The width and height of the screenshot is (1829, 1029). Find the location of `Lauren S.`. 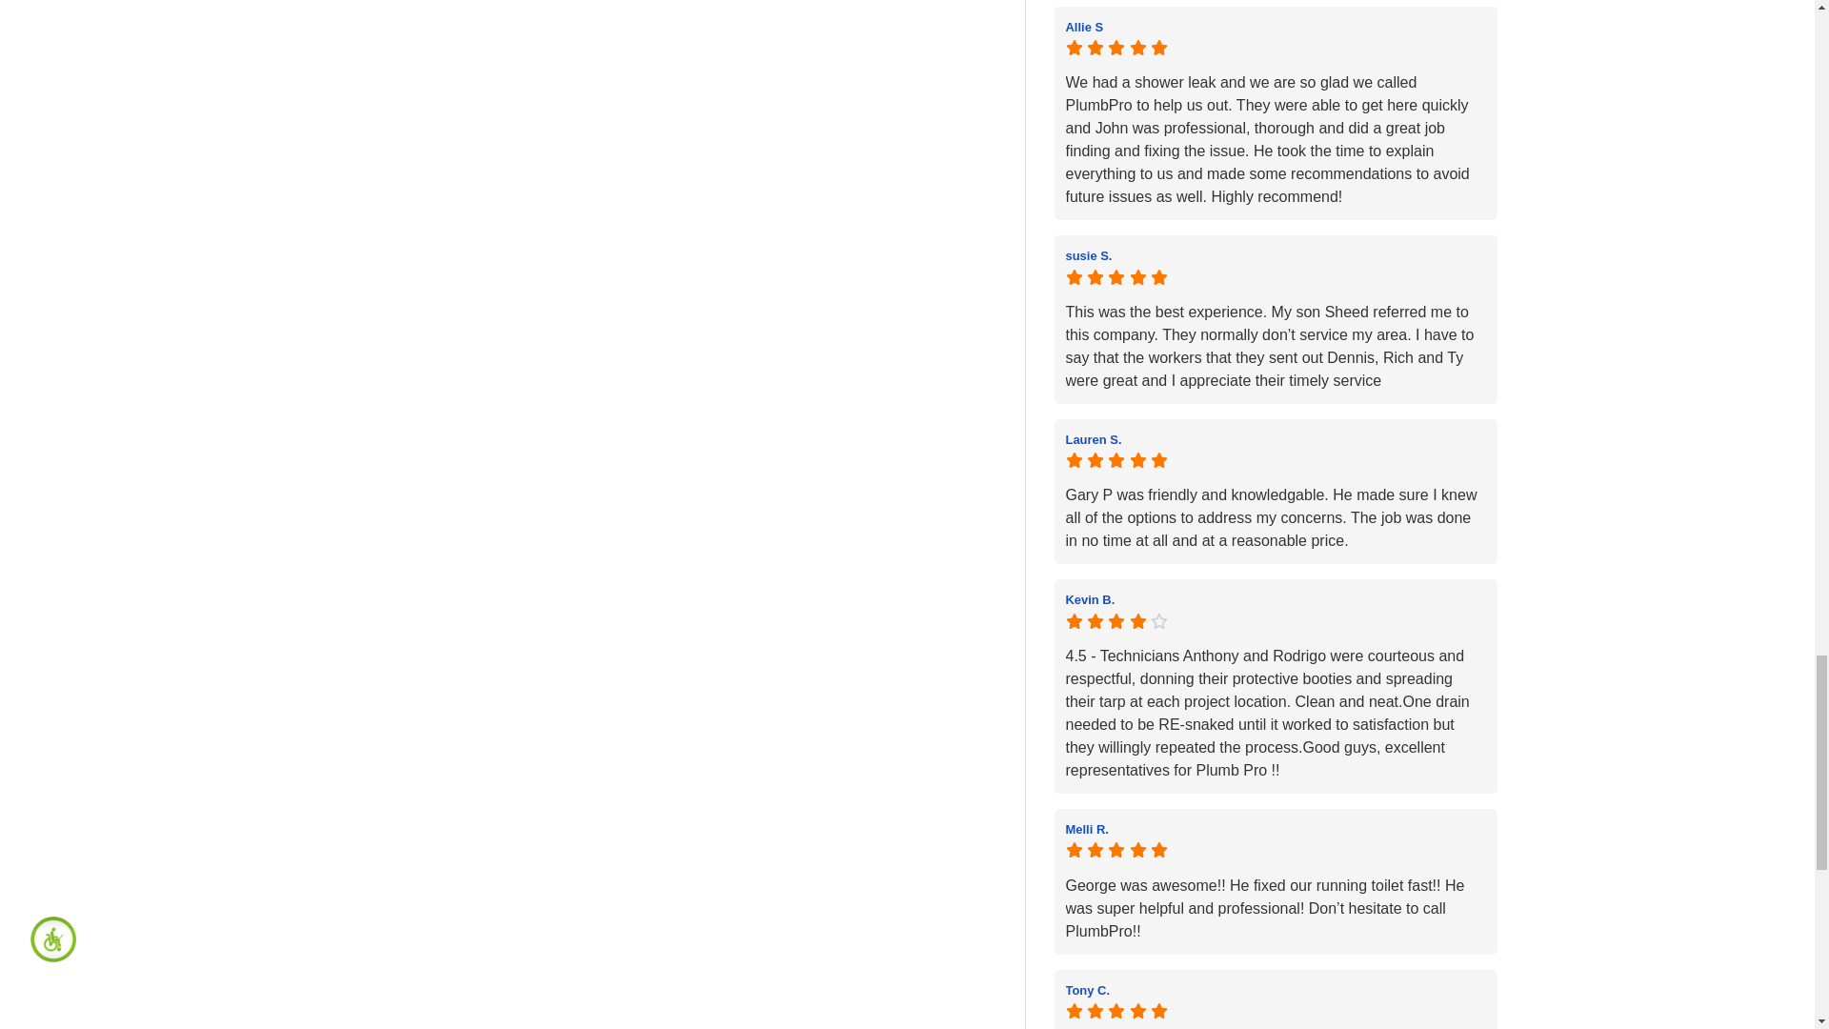

Lauren S. is located at coordinates (1275, 438).